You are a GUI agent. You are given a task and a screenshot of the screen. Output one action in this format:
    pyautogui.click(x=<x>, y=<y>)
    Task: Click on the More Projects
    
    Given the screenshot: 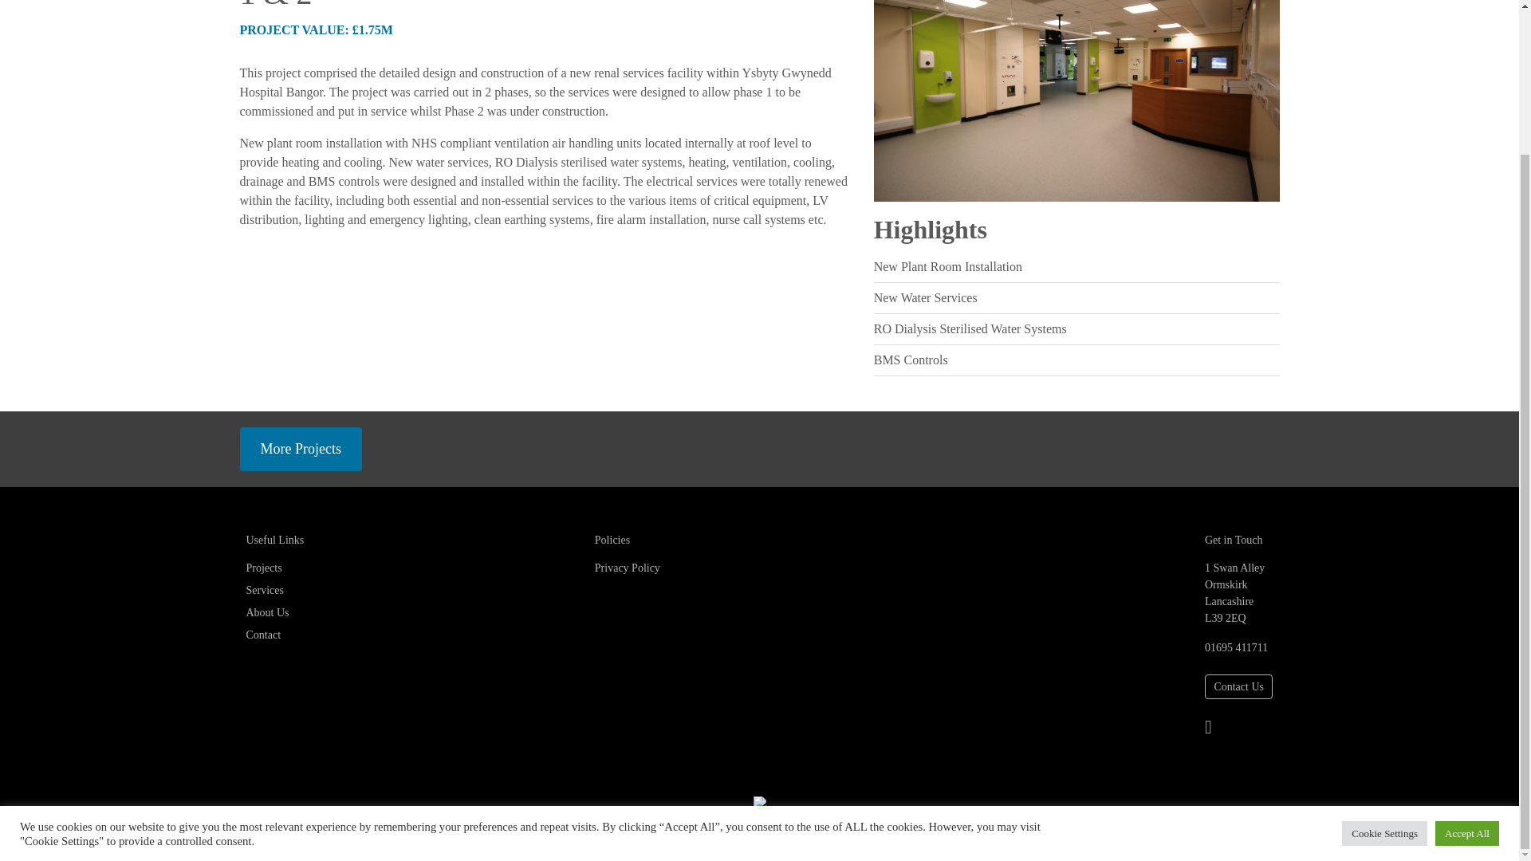 What is the action you would take?
    pyautogui.click(x=300, y=448)
    